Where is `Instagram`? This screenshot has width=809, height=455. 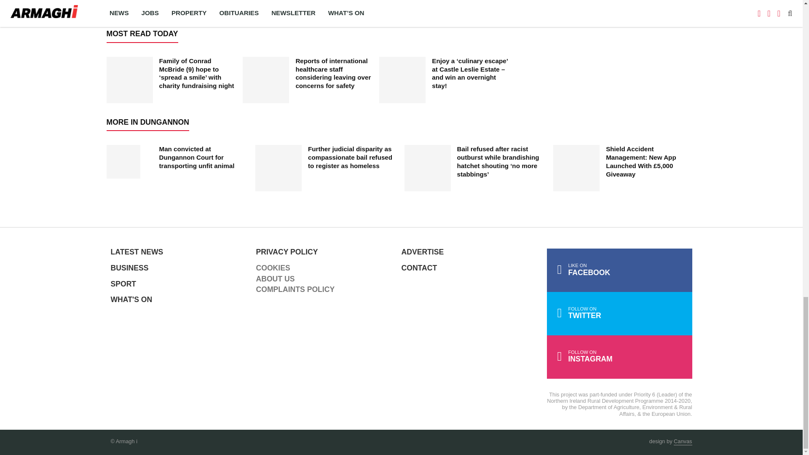
Instagram is located at coordinates (619, 356).